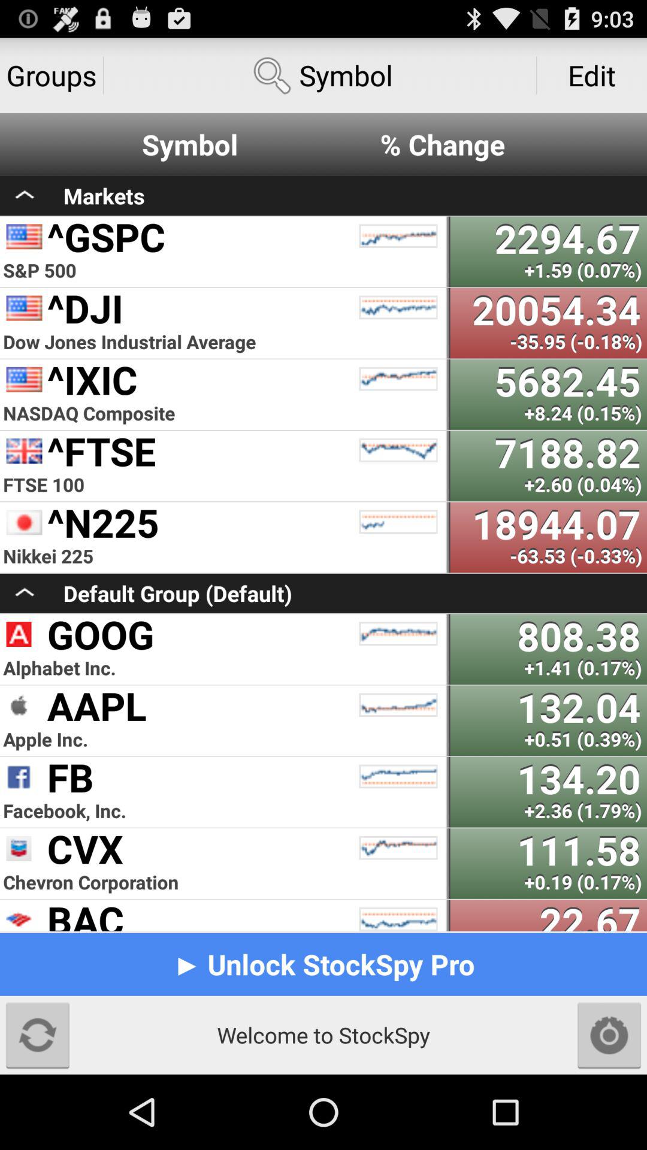 The height and width of the screenshot is (1150, 647). I want to click on refresh stocks, so click(38, 1035).